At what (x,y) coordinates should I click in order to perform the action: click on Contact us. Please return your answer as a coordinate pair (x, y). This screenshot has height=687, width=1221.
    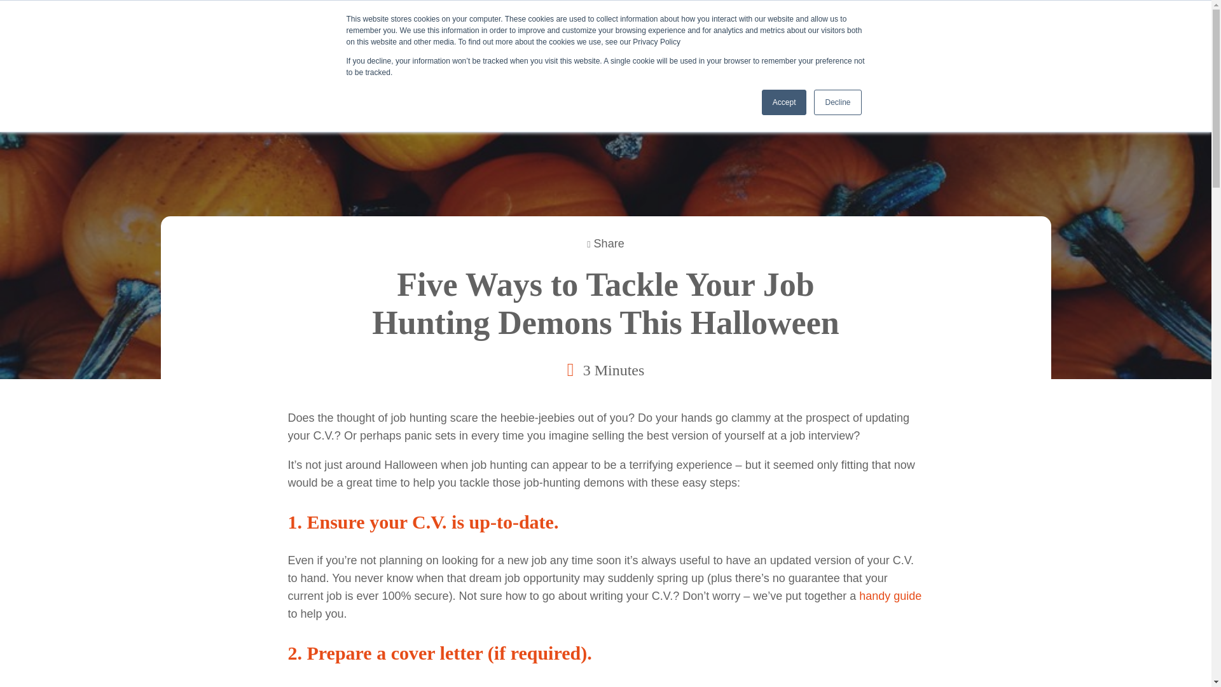
    Looking at the image, I should click on (921, 35).